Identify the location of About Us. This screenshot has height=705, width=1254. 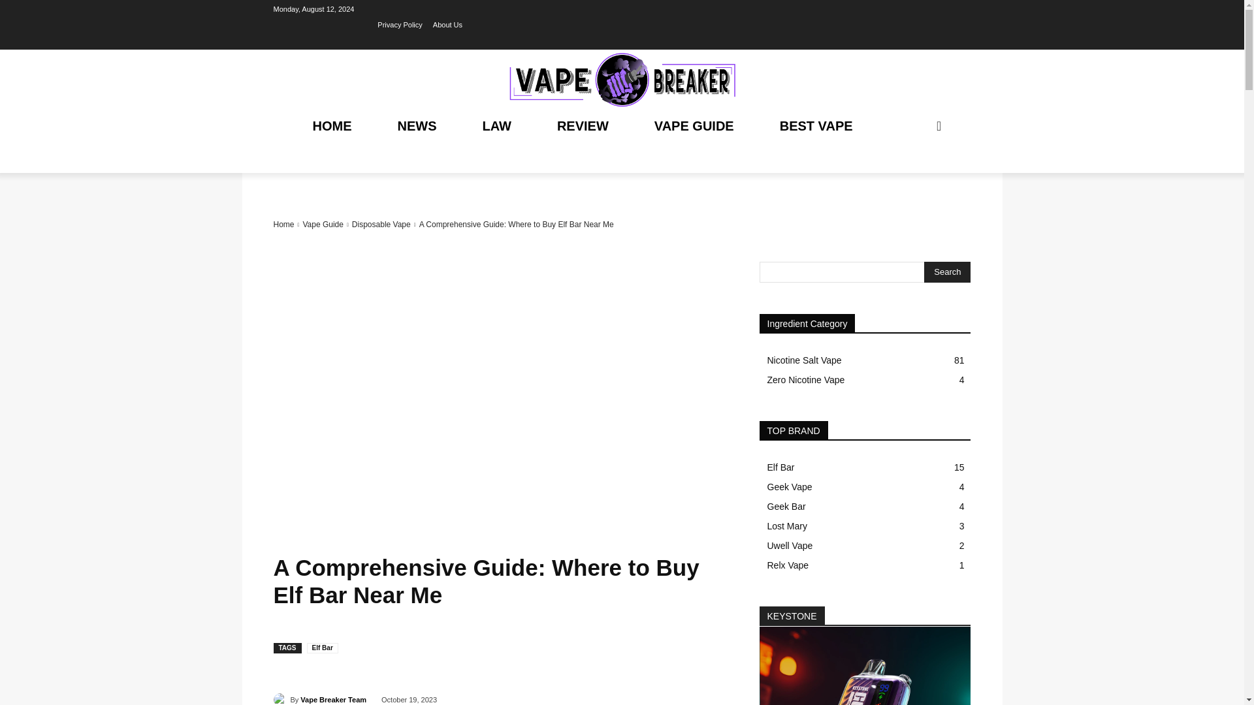
(447, 24).